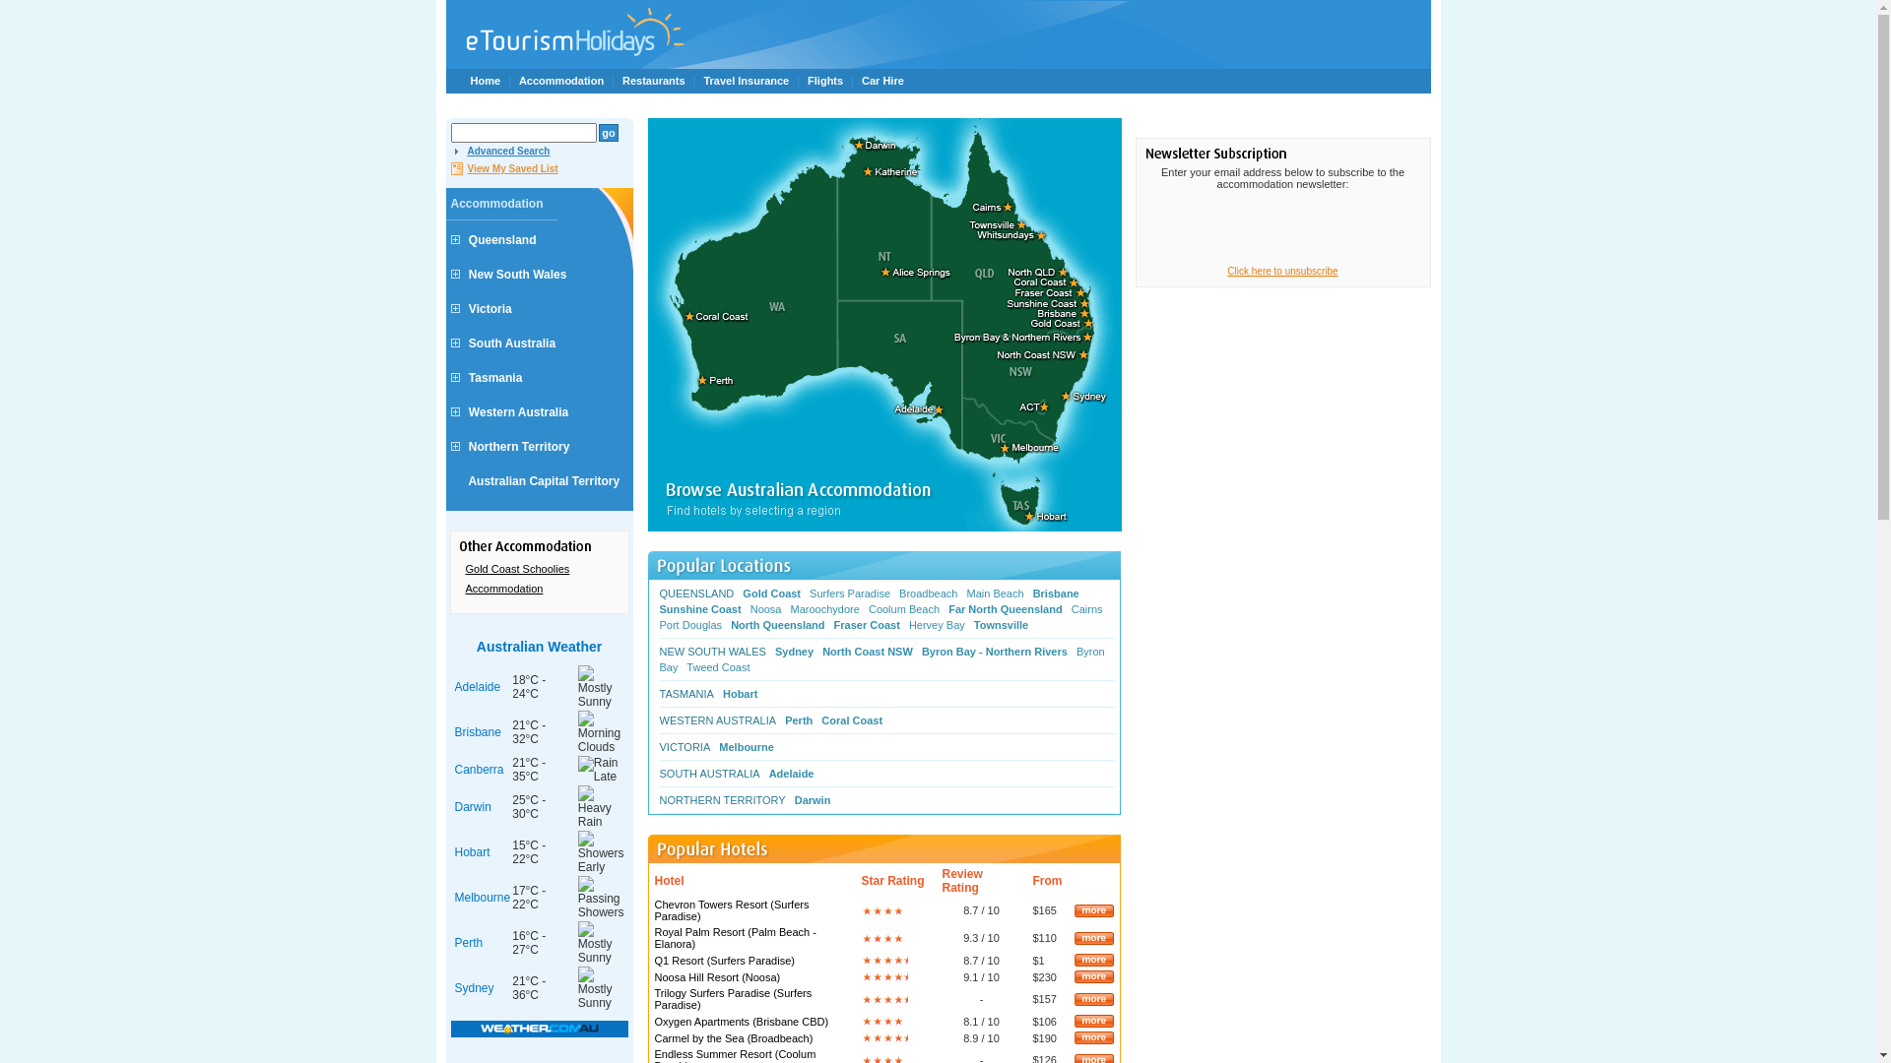 This screenshot has height=1063, width=1891. What do you see at coordinates (998, 652) in the screenshot?
I see `Byron Bay - Northern Rivers` at bounding box center [998, 652].